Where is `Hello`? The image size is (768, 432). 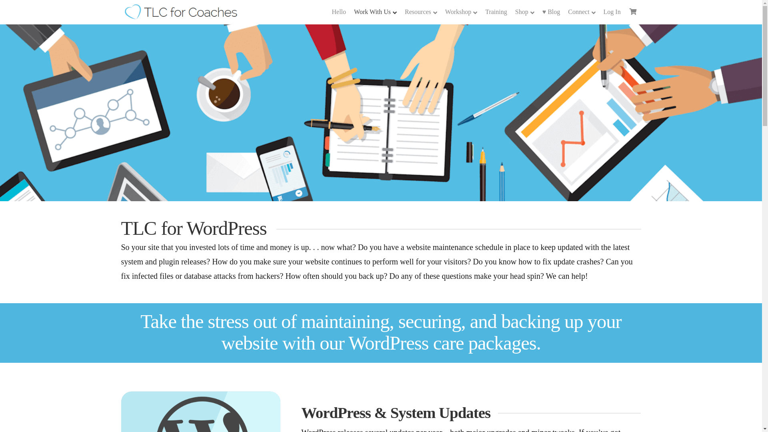
Hello is located at coordinates (339, 12).